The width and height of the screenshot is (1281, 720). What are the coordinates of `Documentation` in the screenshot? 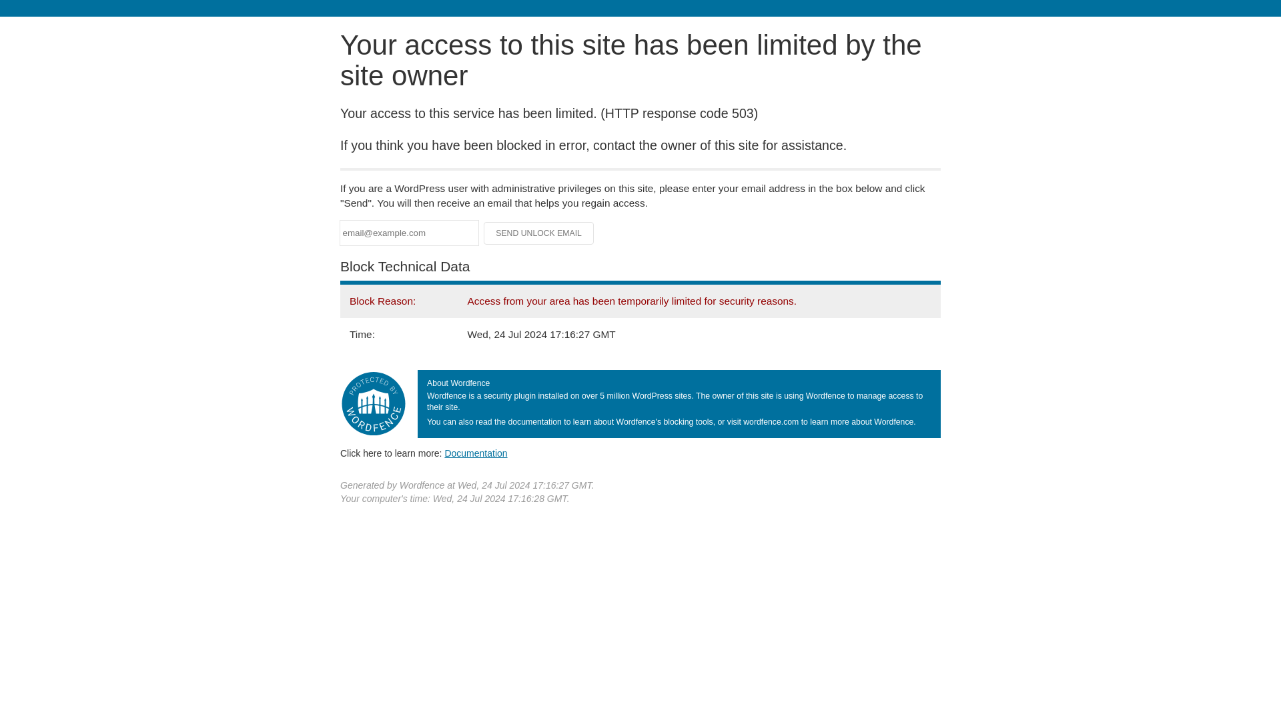 It's located at (476, 453).